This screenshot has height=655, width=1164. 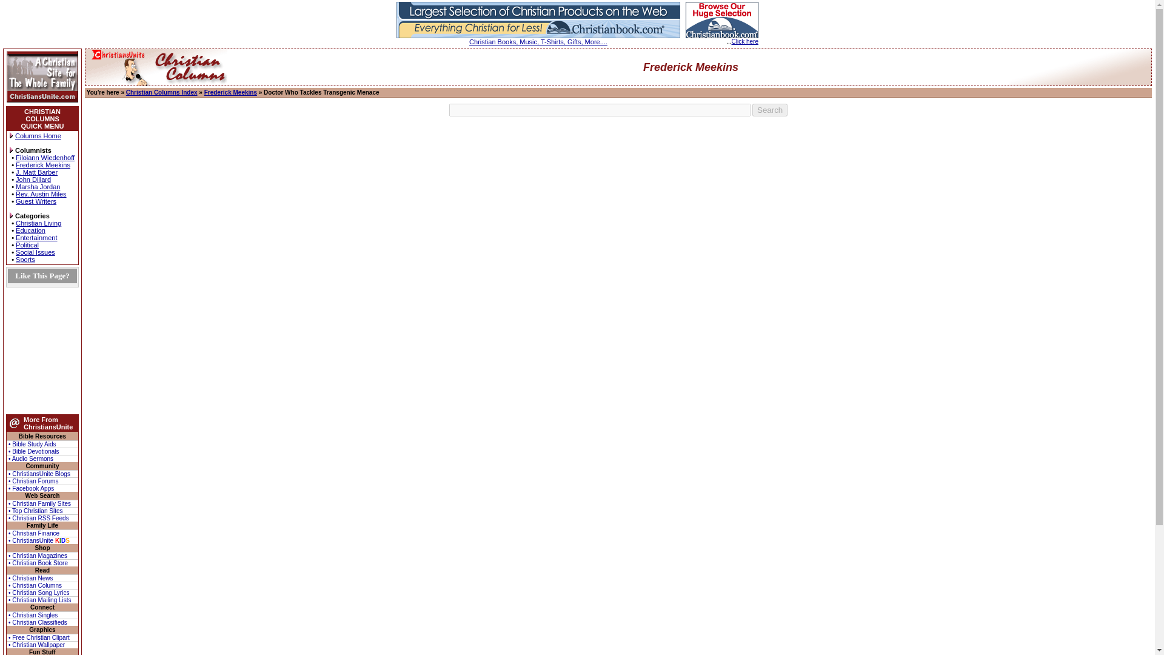 I want to click on Social Issues, so click(x=35, y=252).